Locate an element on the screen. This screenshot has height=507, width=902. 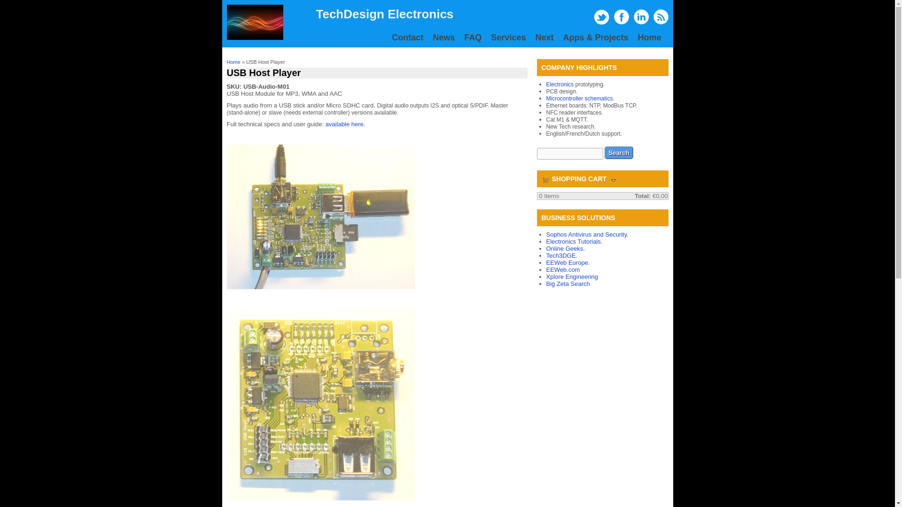
Next is located at coordinates (544, 38).